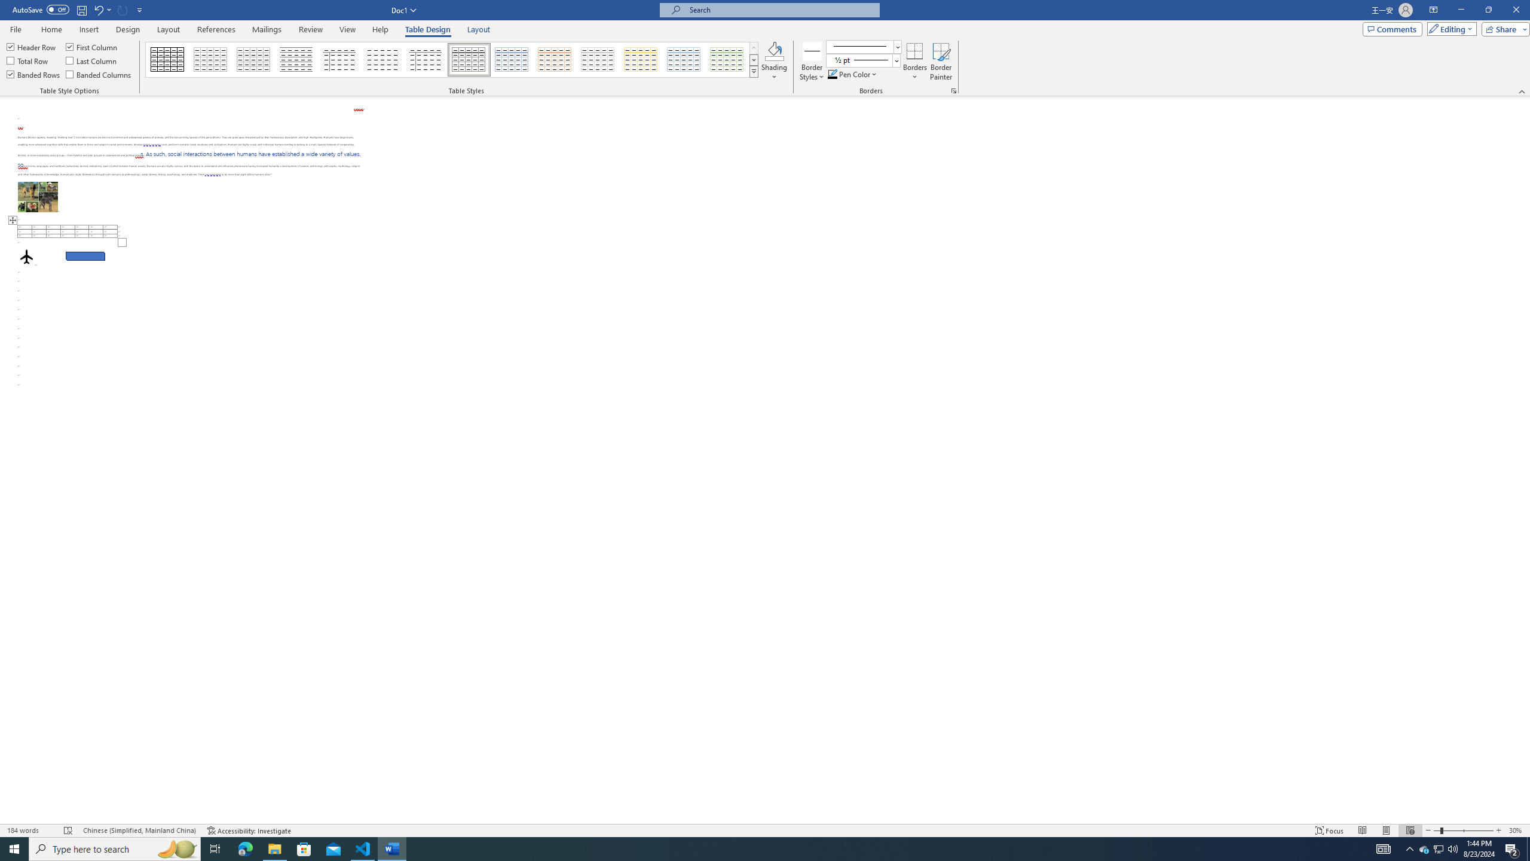  I want to click on Undo Row Height Spinner, so click(102, 10).